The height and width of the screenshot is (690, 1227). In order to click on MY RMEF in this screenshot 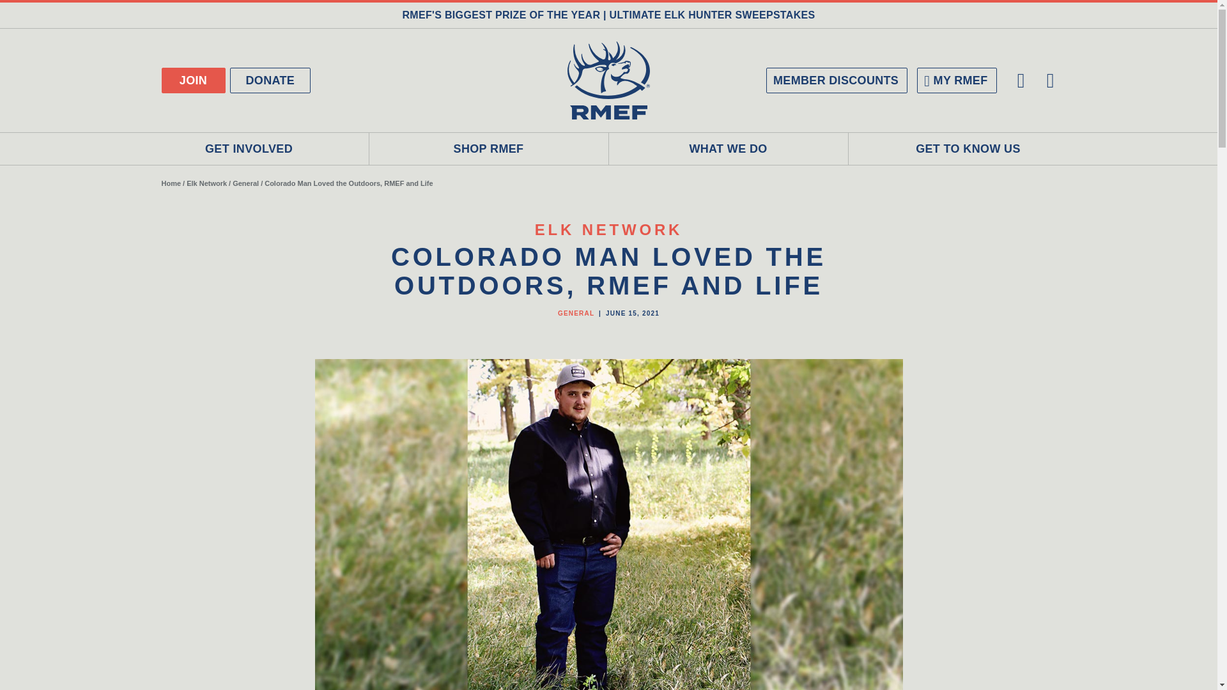, I will do `click(956, 80)`.